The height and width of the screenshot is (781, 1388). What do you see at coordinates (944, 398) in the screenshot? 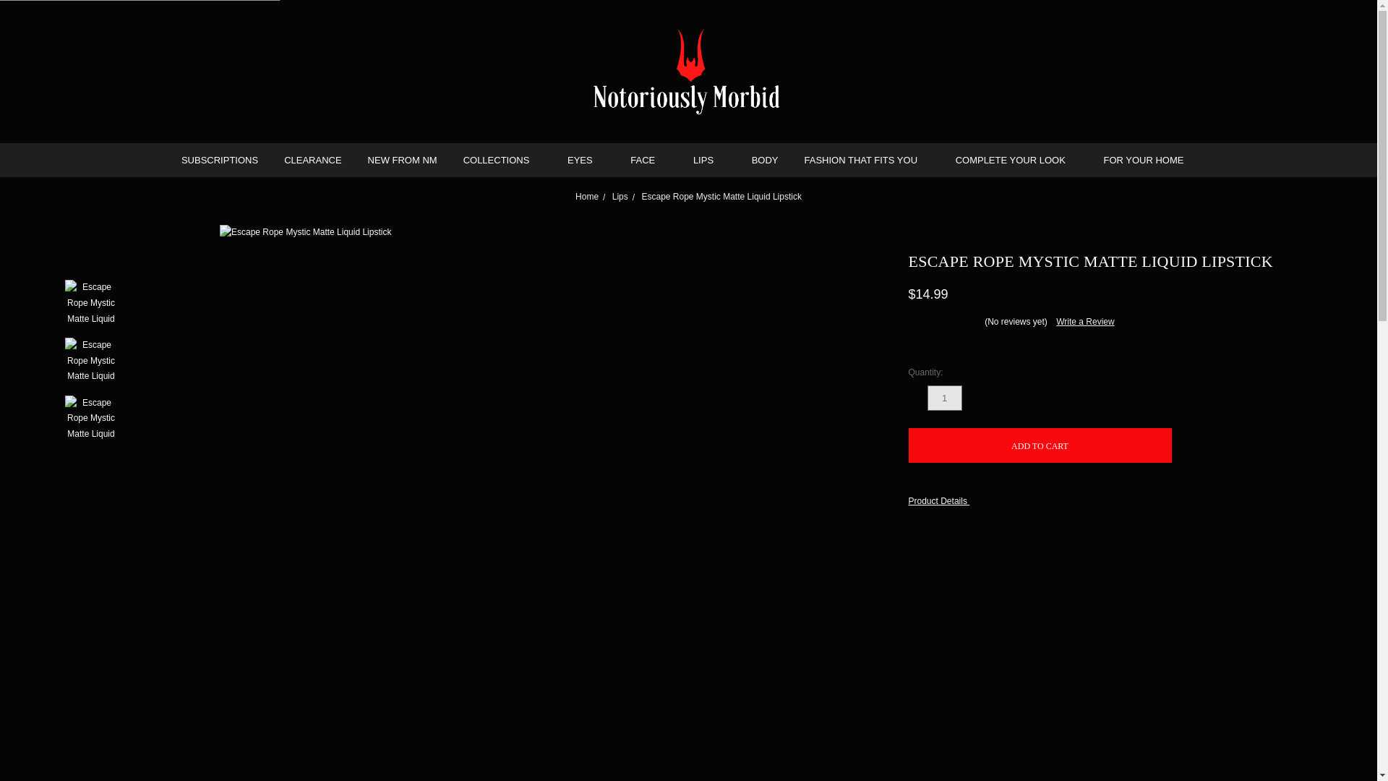
I see `1` at bounding box center [944, 398].